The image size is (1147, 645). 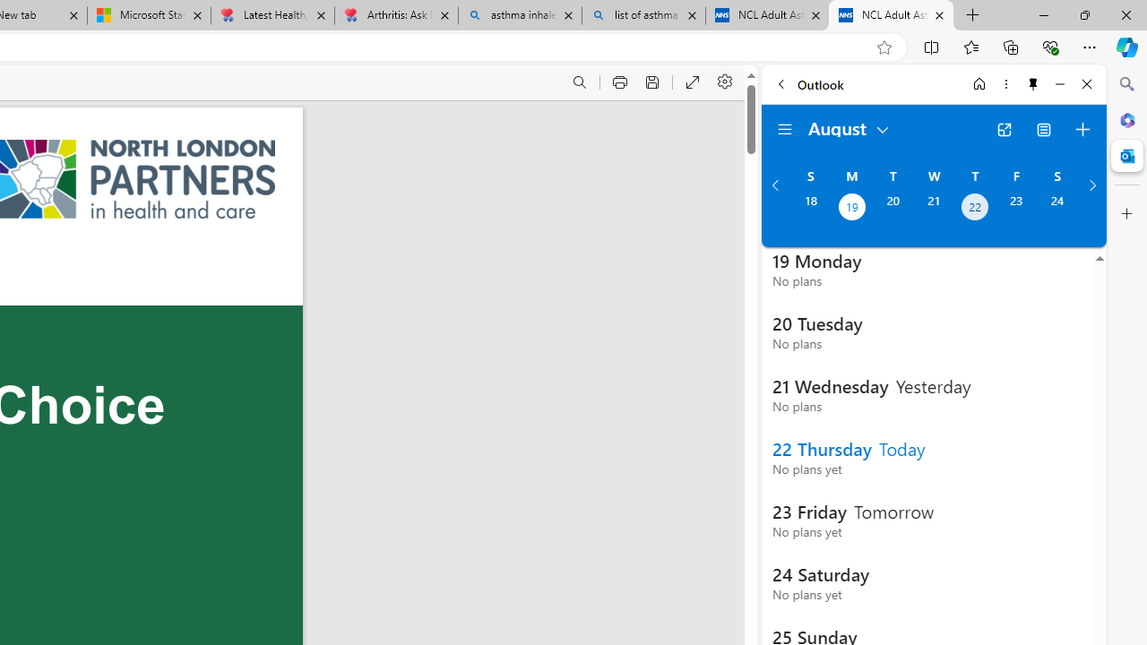 What do you see at coordinates (1044, 129) in the screenshot?
I see `View Switcher. Current view is Agenda view` at bounding box center [1044, 129].